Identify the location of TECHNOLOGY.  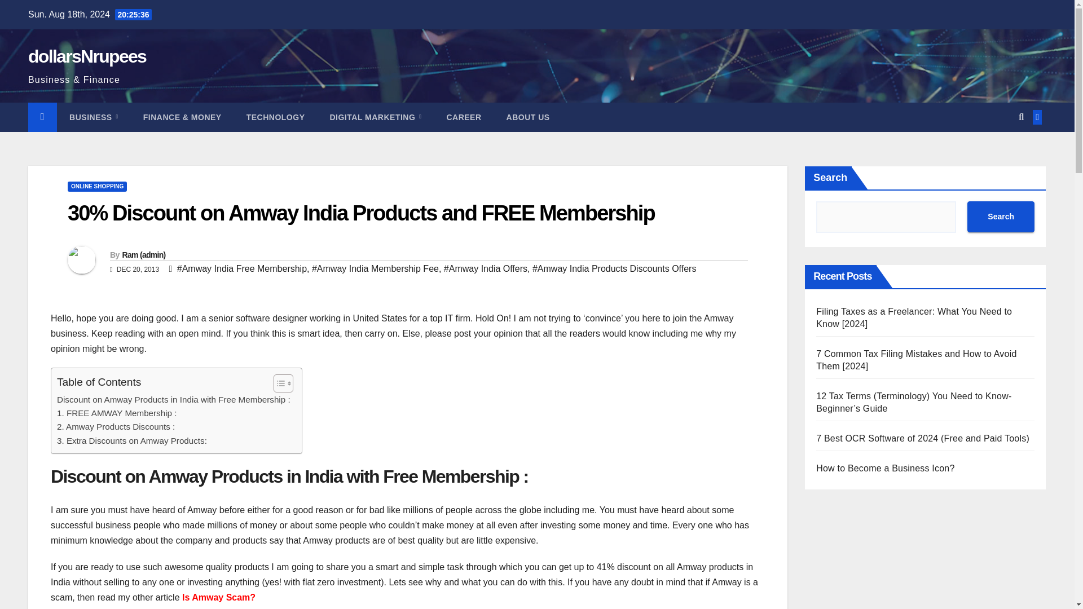
(275, 117).